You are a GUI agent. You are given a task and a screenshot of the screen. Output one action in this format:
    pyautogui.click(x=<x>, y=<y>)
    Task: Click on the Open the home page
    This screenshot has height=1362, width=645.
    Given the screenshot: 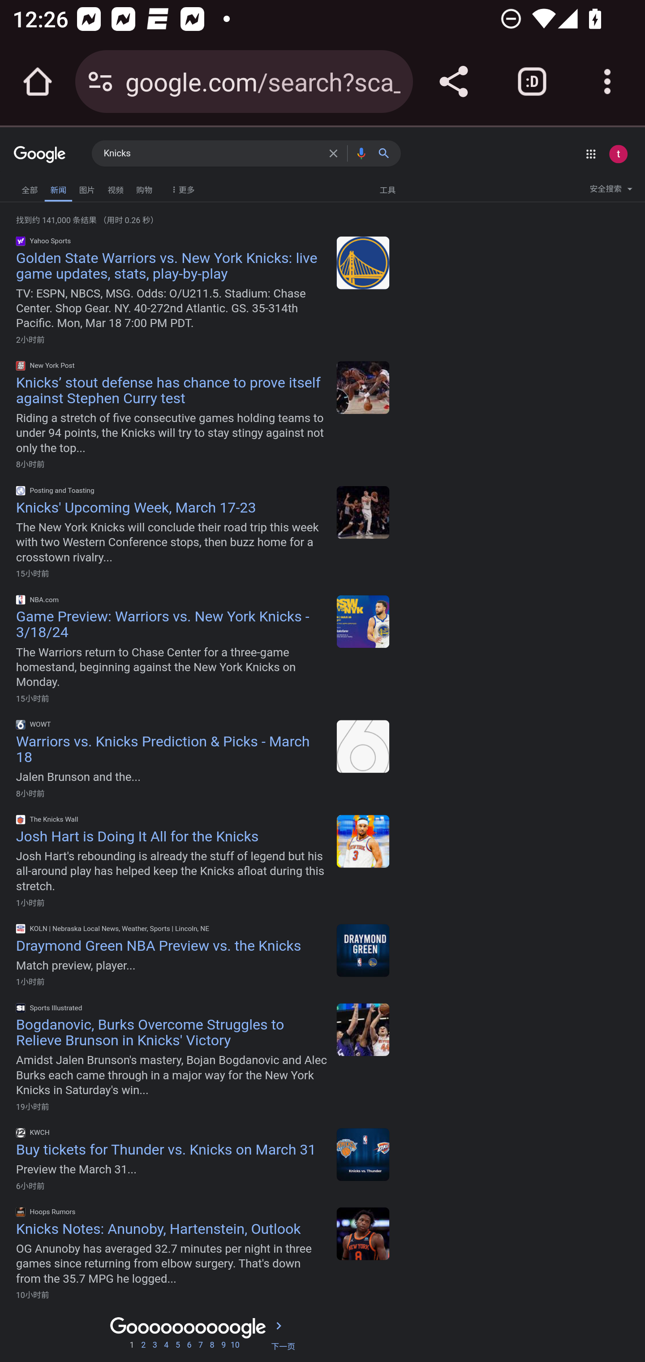 What is the action you would take?
    pyautogui.click(x=38, y=82)
    